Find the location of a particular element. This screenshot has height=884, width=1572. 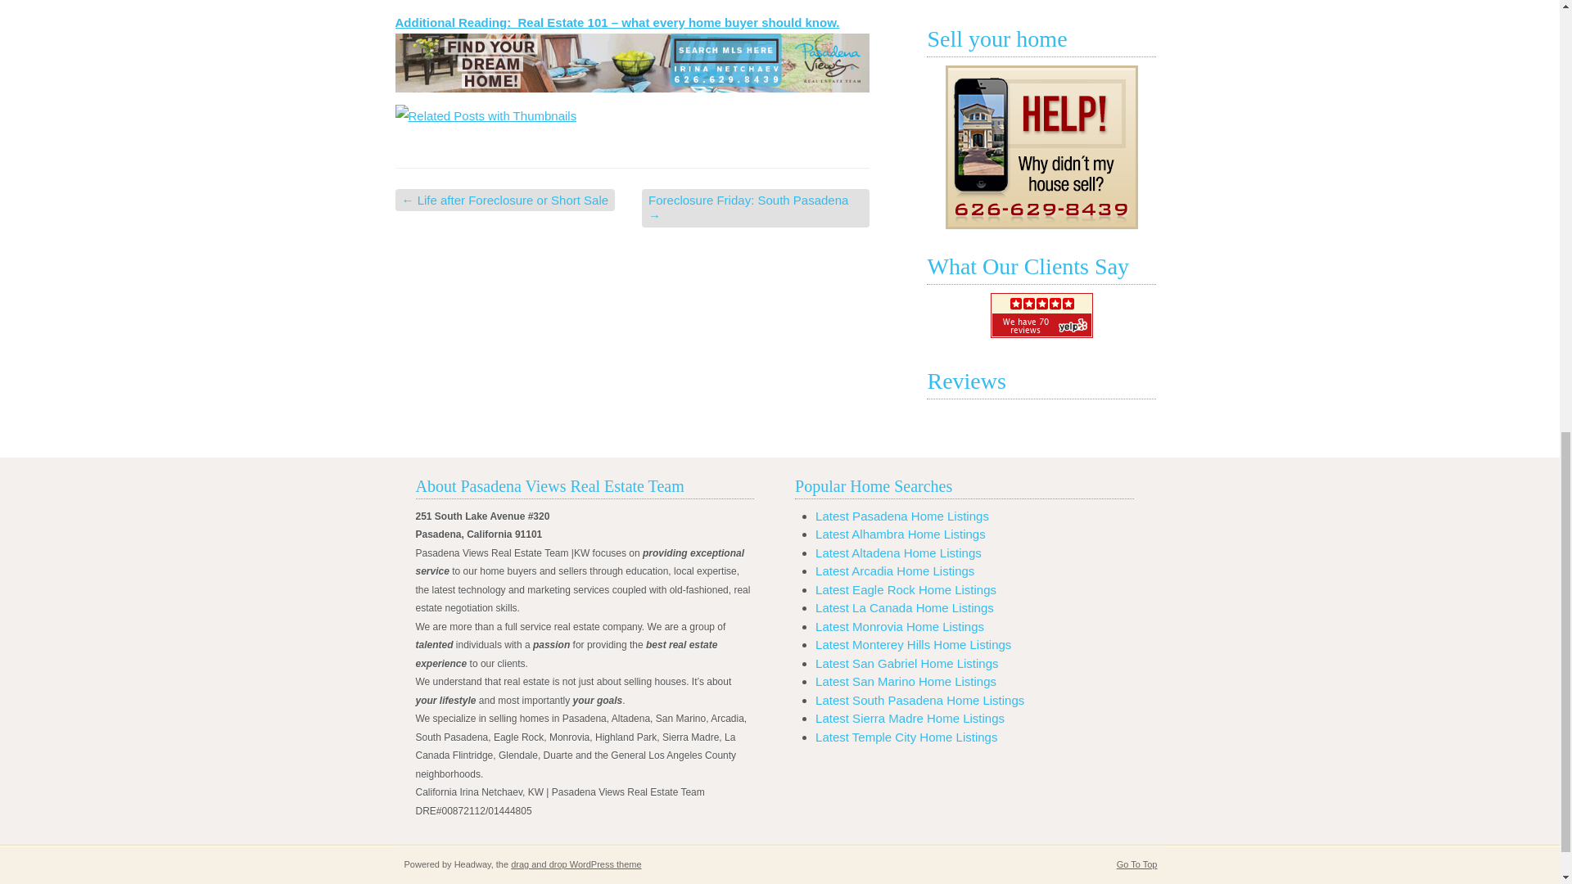

click here to access free mls search for Pasadena homes is located at coordinates (631, 63).